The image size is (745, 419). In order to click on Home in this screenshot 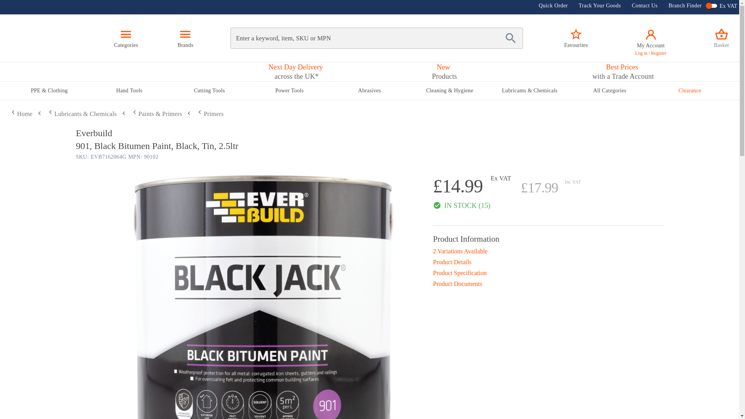, I will do `click(443, 71)`.